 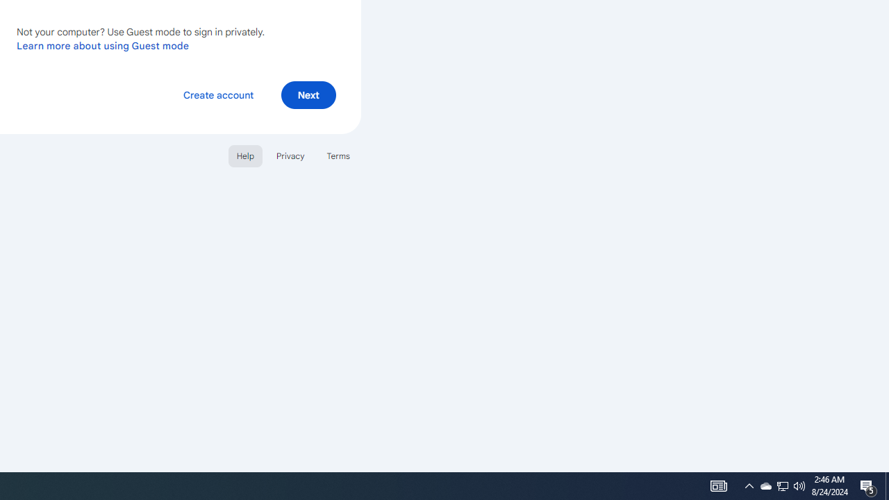 I want to click on Create account, so click(x=218, y=94).